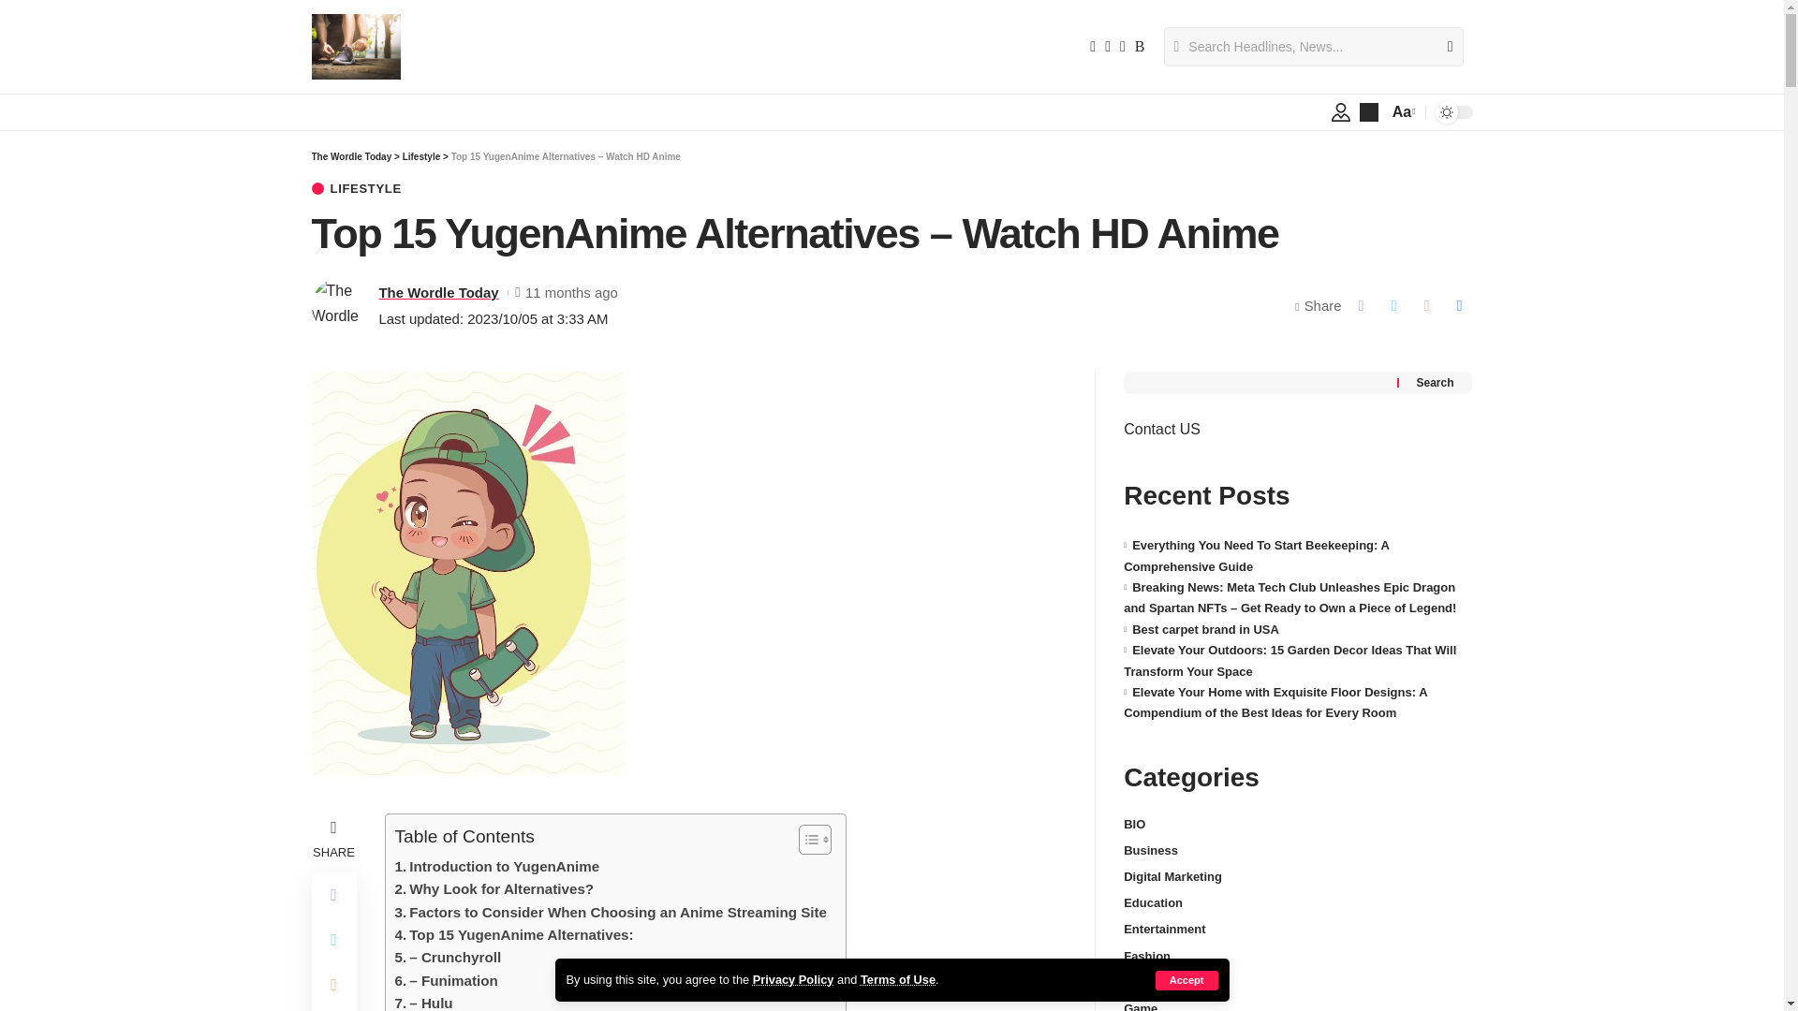  Describe the element at coordinates (356, 189) in the screenshot. I see `LIFESTYLE` at that location.